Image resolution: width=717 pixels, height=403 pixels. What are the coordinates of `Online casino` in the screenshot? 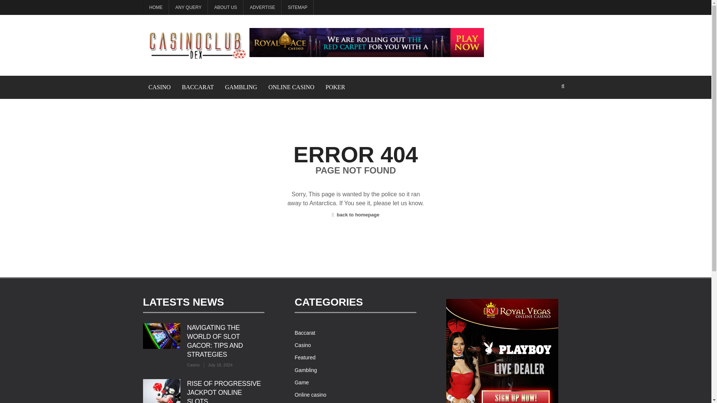 It's located at (310, 394).